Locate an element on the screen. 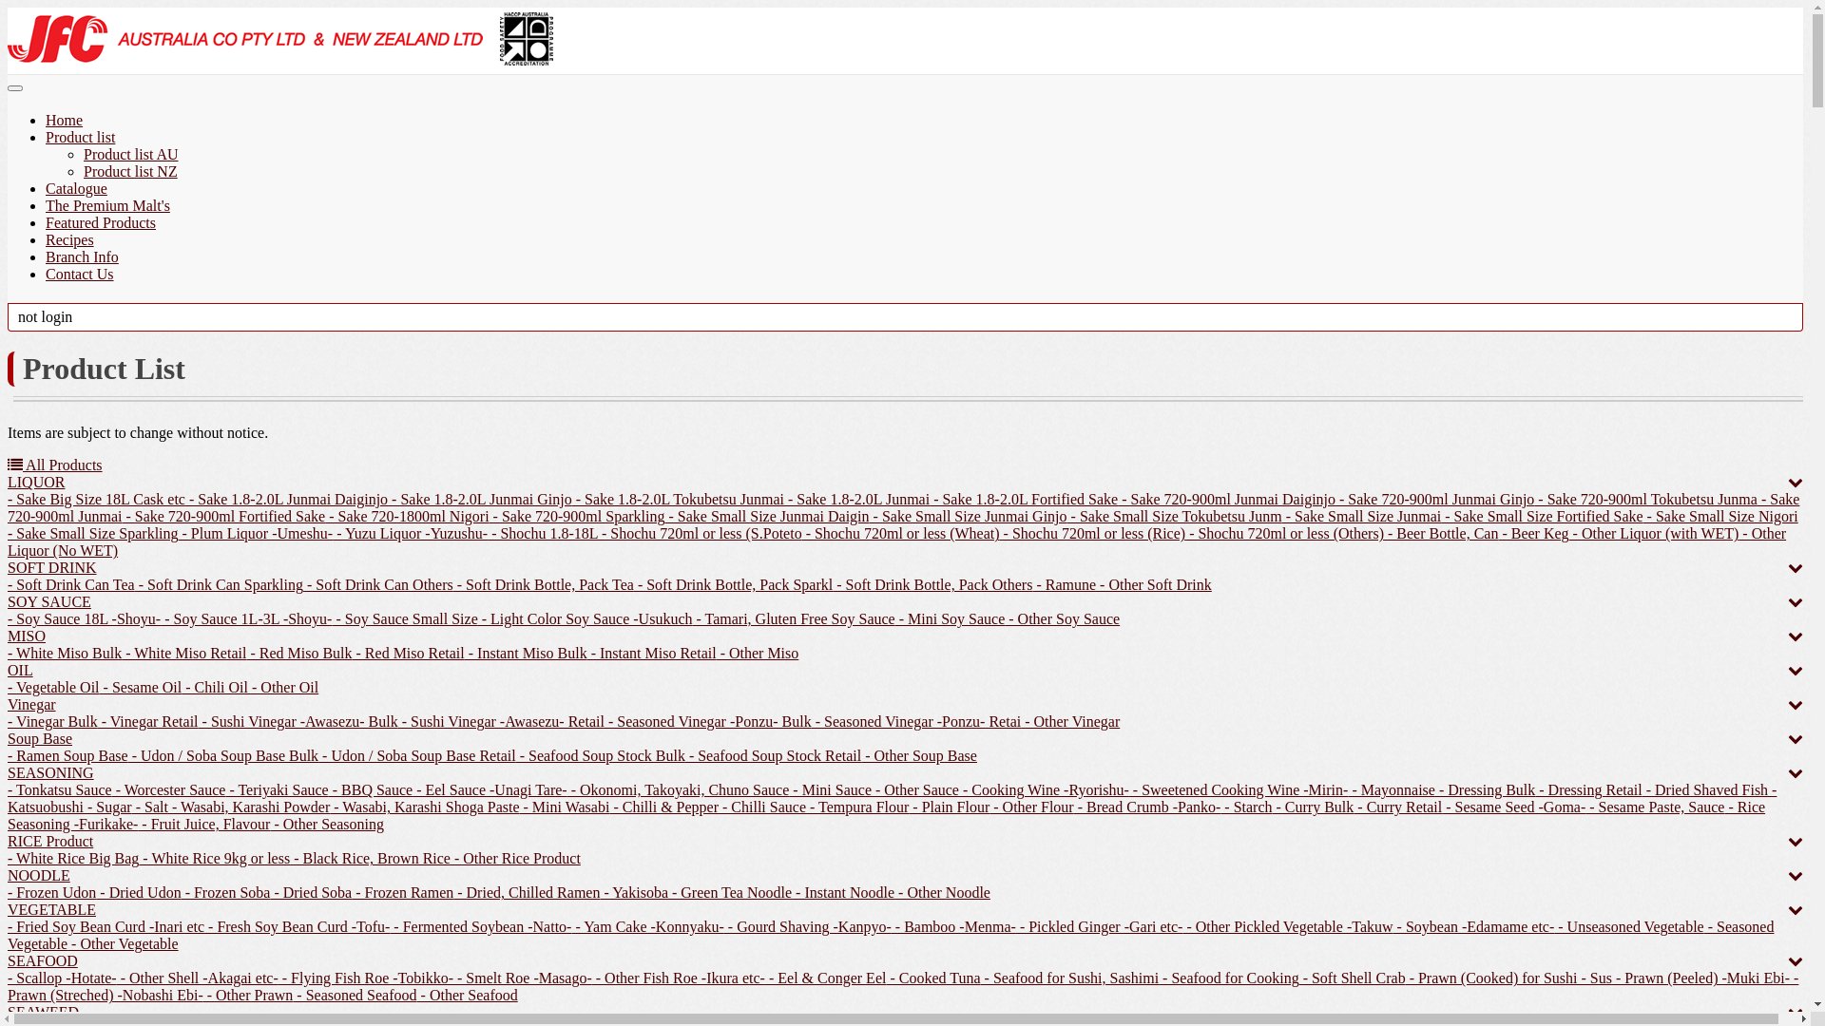 The width and height of the screenshot is (1825, 1026). - Sake 720-900ml Fortified Sake is located at coordinates (223, 517).